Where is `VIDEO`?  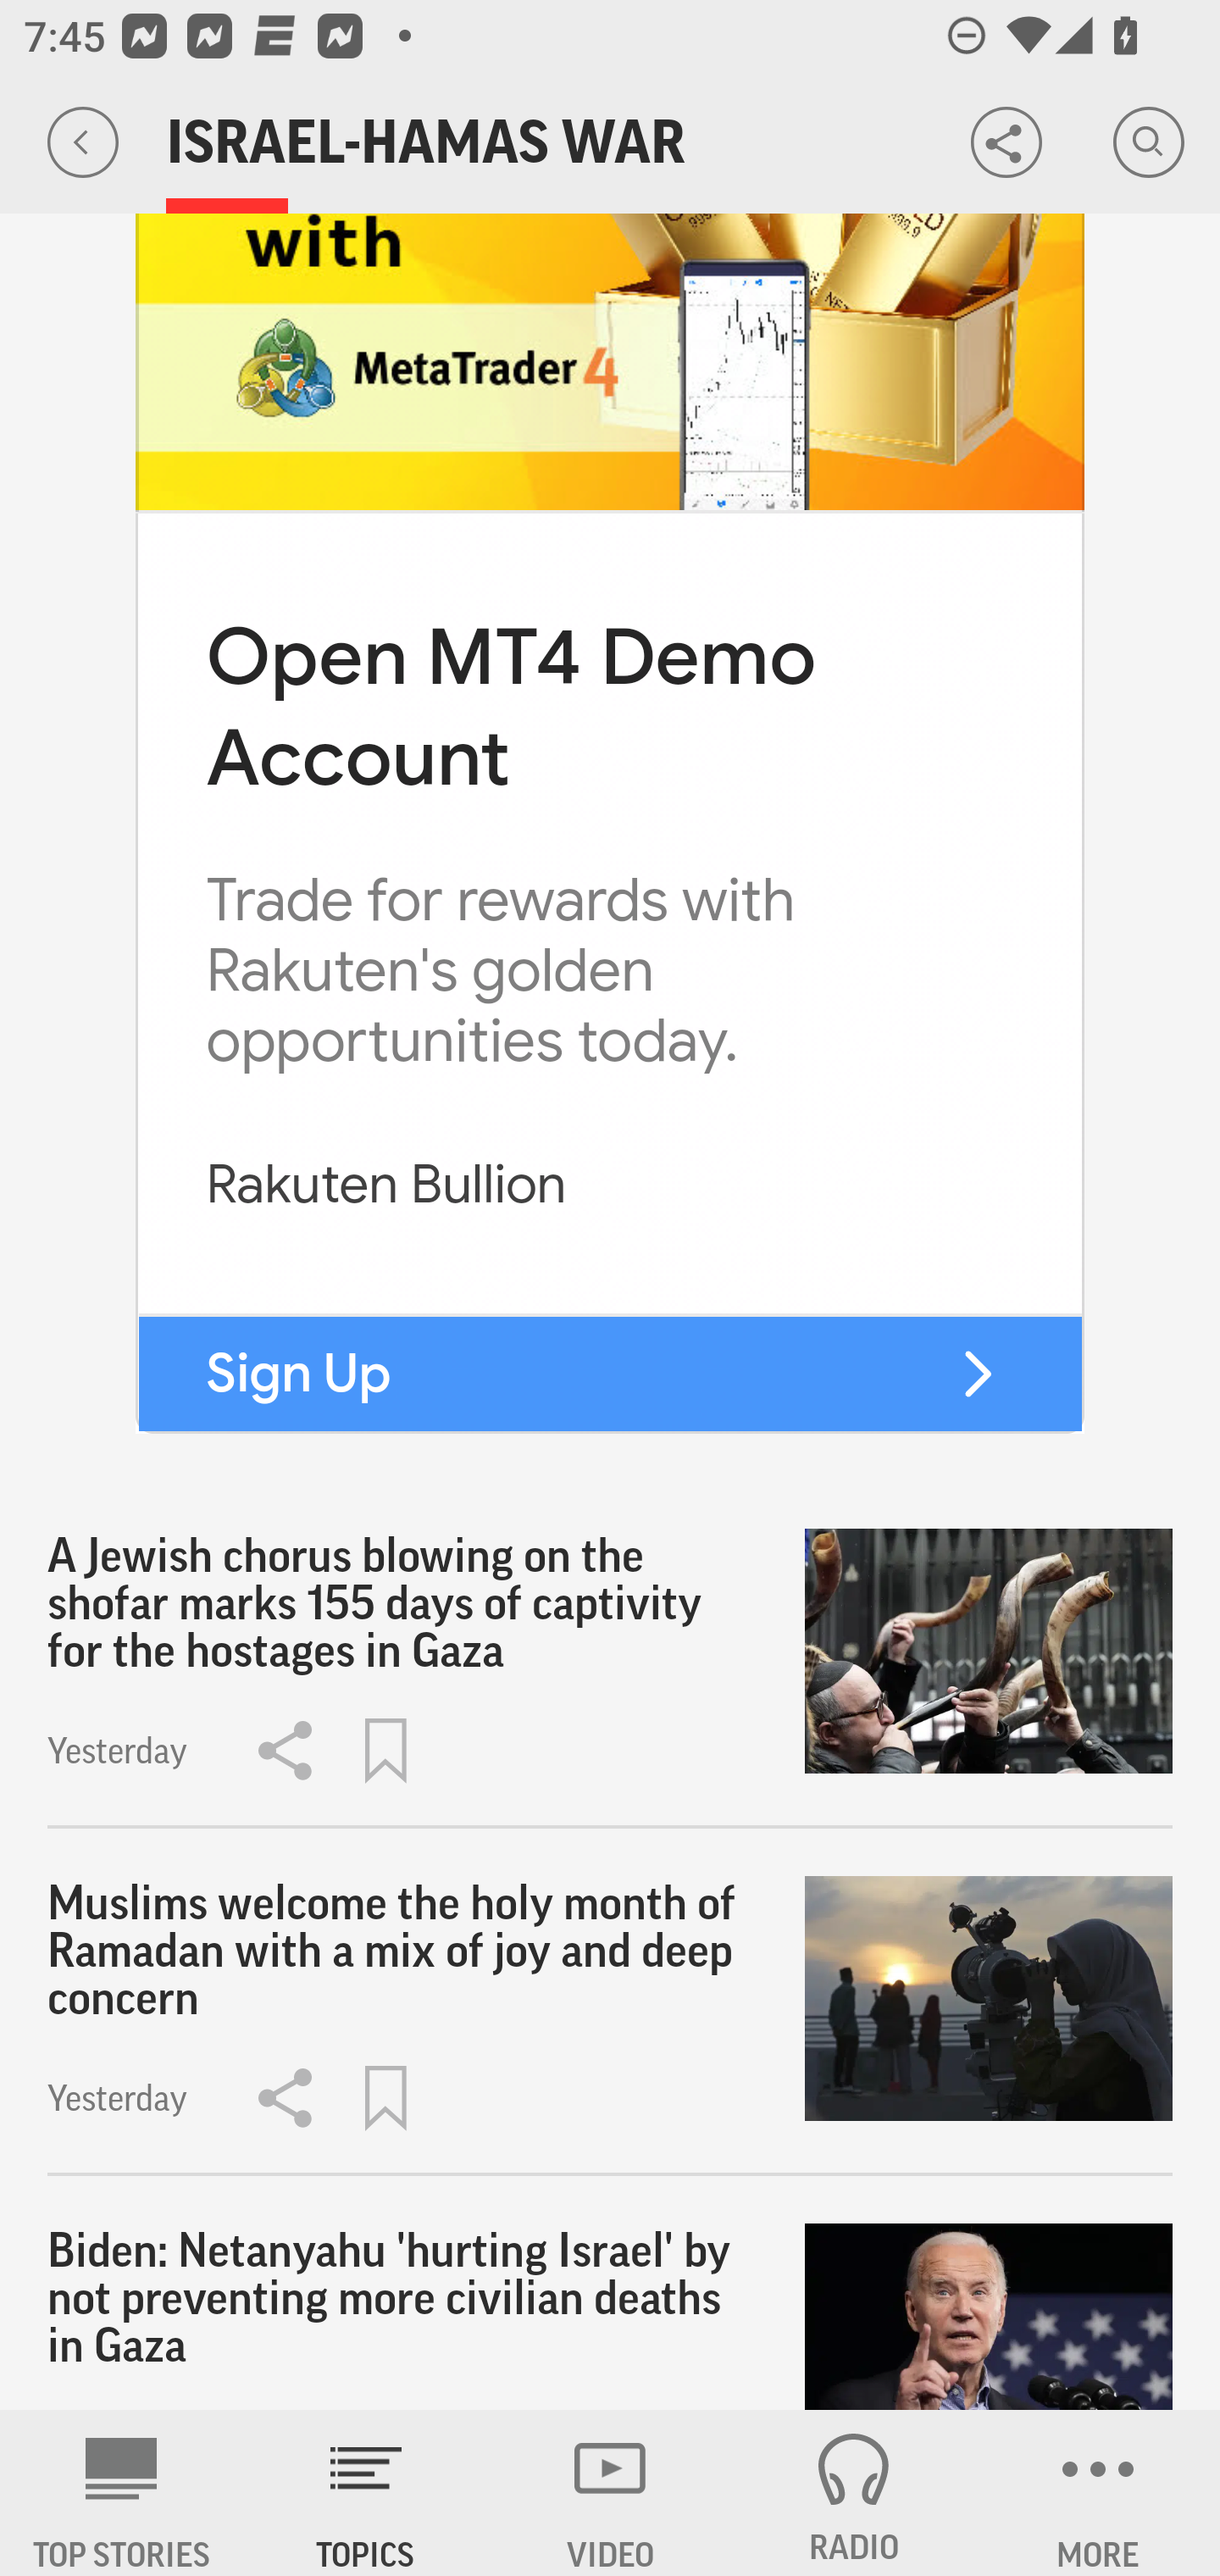
VIDEO is located at coordinates (610, 2493).